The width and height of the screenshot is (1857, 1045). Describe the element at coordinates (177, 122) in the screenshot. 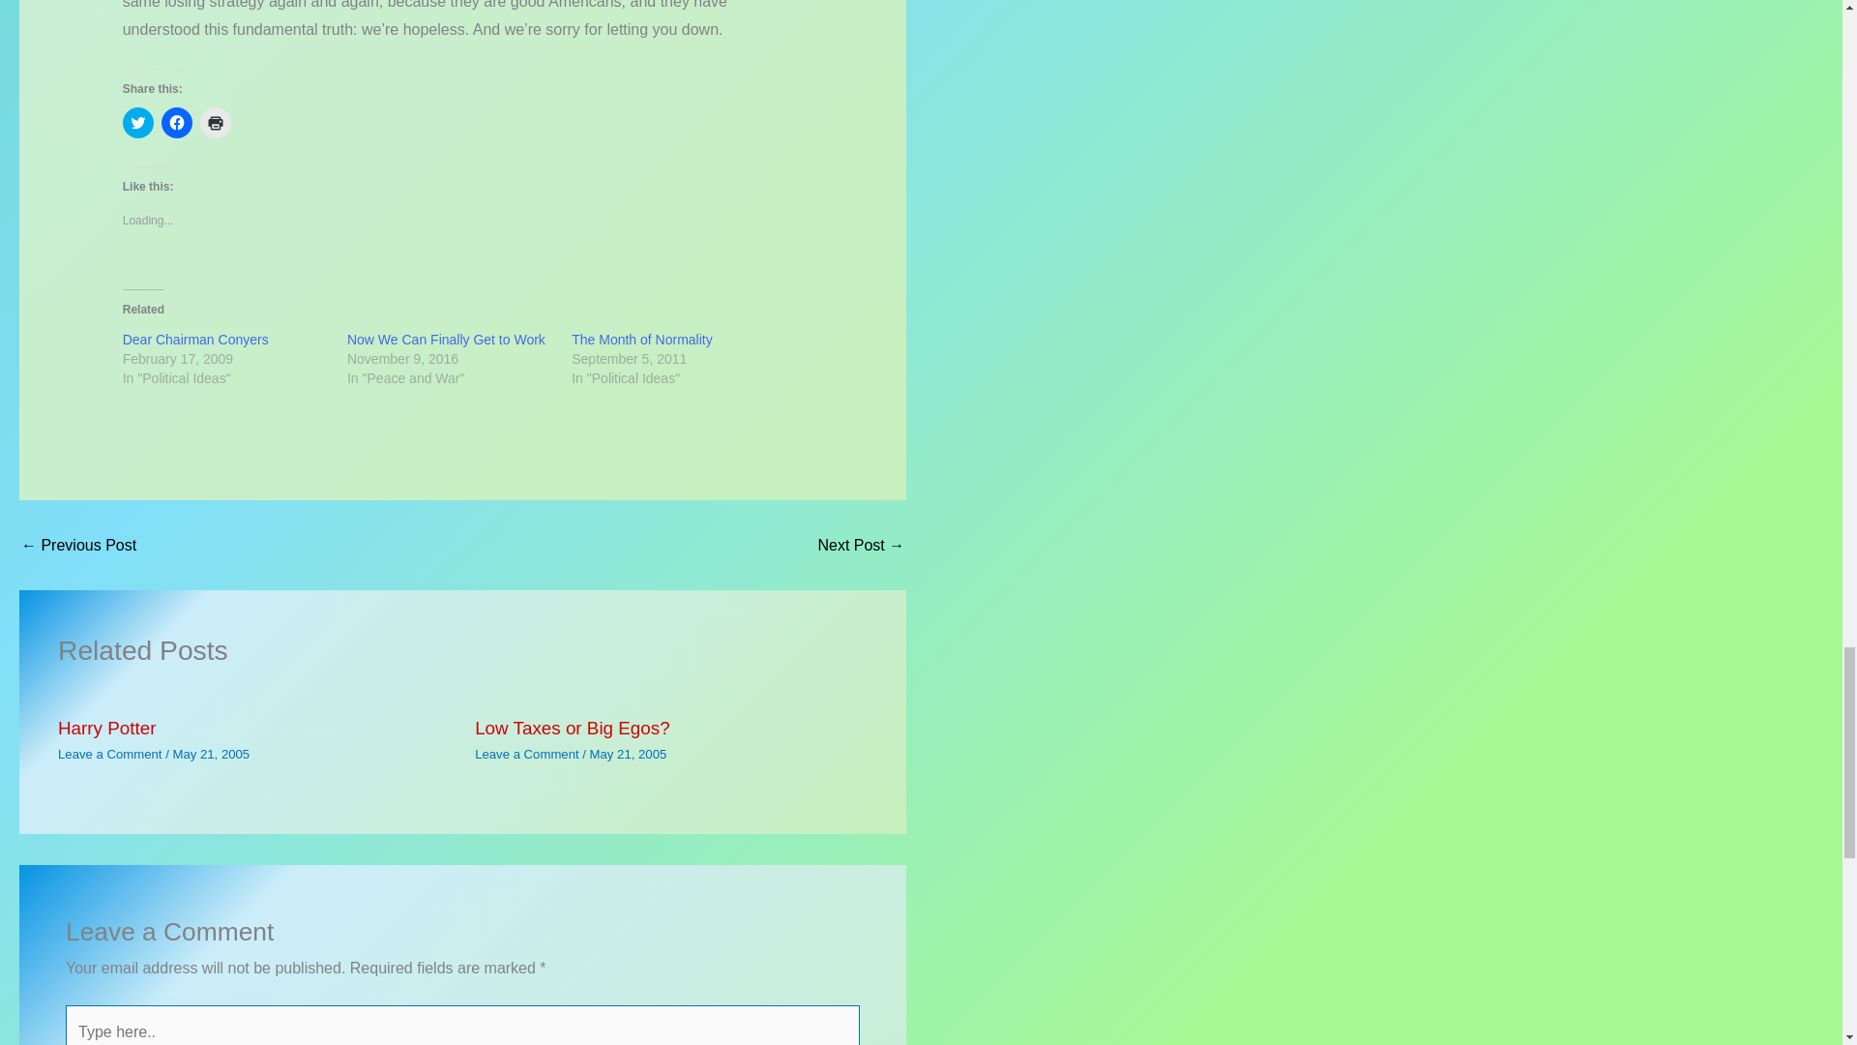

I see `Click to share on Facebook` at that location.